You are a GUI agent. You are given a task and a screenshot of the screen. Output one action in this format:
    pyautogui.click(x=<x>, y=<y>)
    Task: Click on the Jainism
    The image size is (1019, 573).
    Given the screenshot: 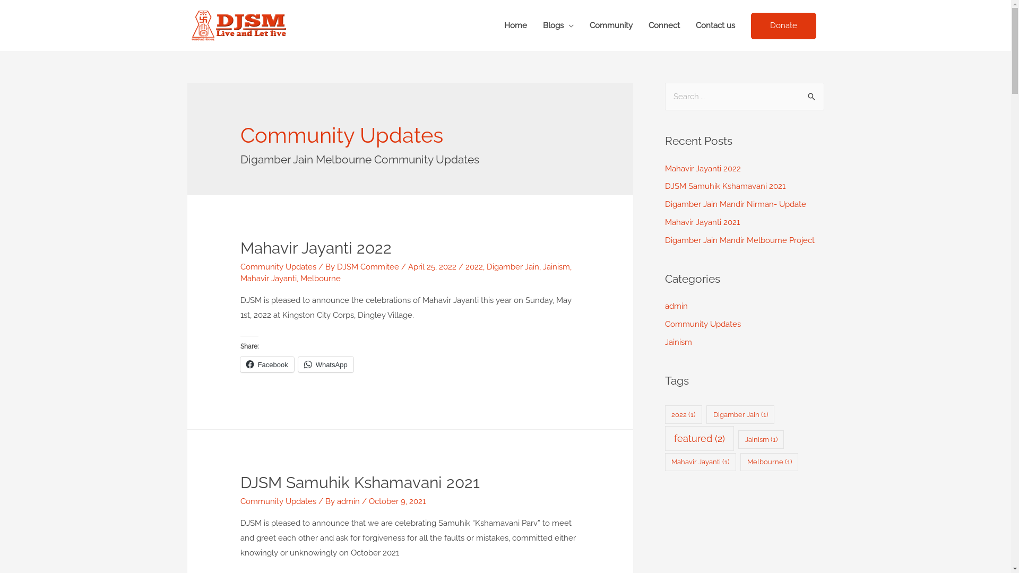 What is the action you would take?
    pyautogui.click(x=556, y=267)
    